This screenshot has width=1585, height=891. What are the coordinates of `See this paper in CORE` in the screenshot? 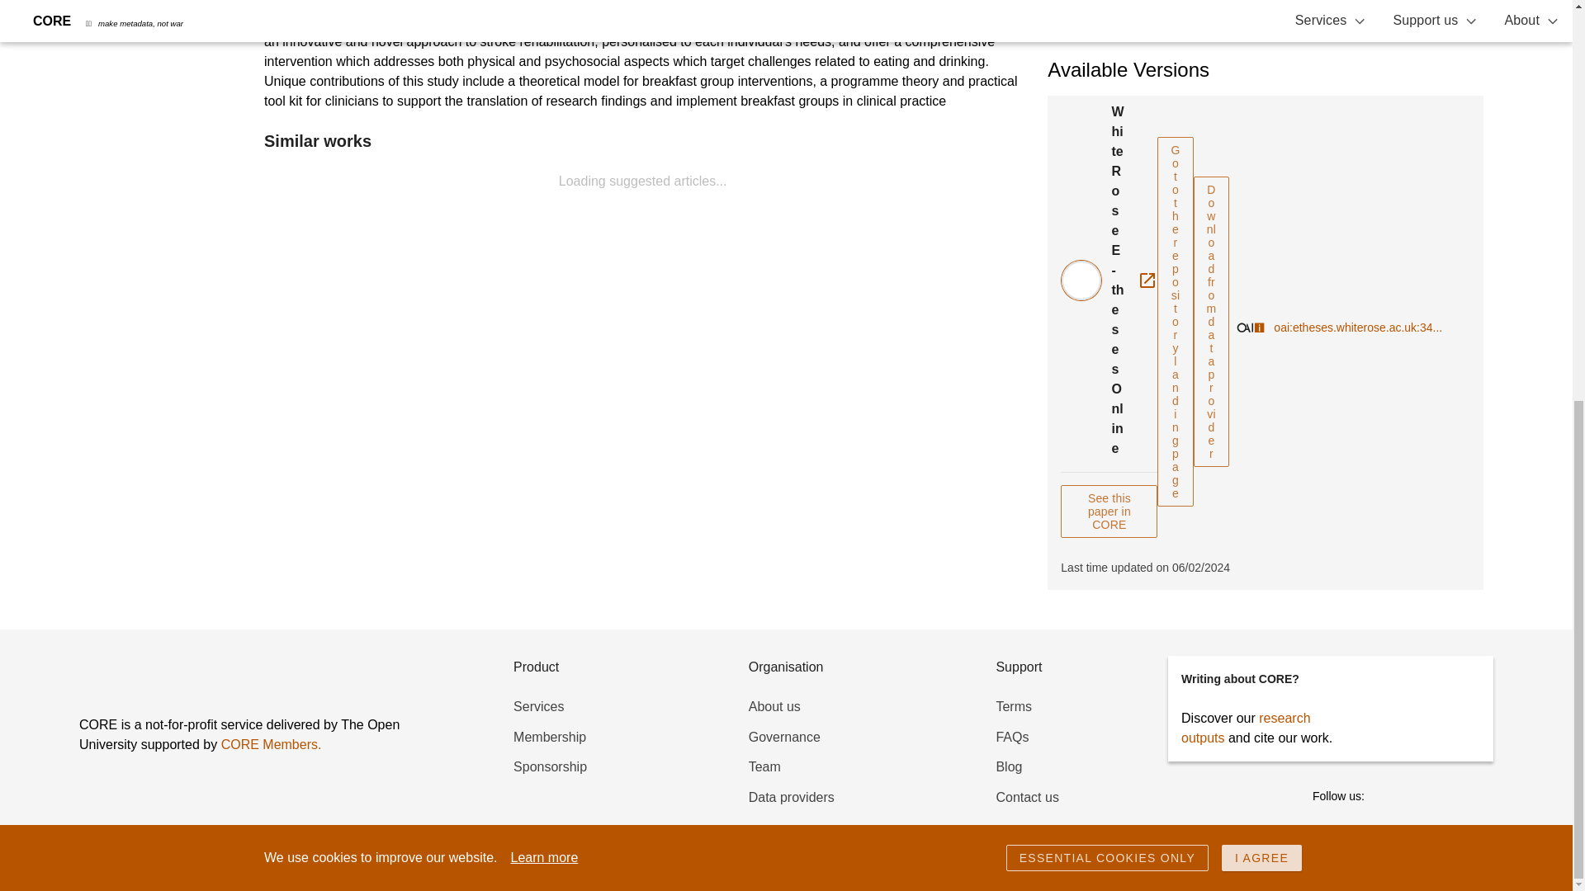 It's located at (1108, 511).